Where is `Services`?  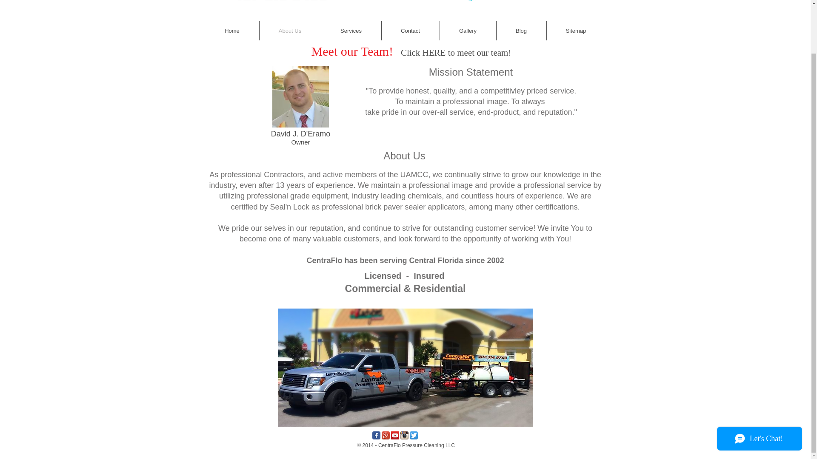
Services is located at coordinates (351, 31).